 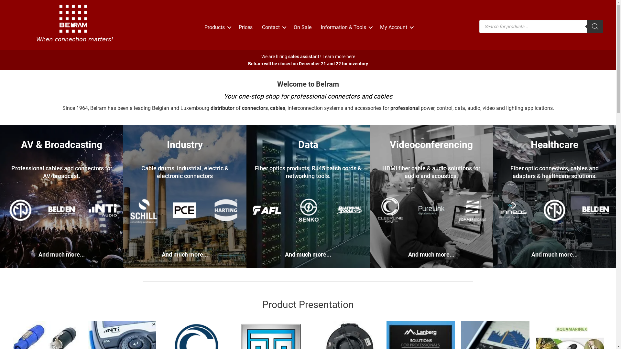 I want to click on My Account, so click(x=396, y=27).